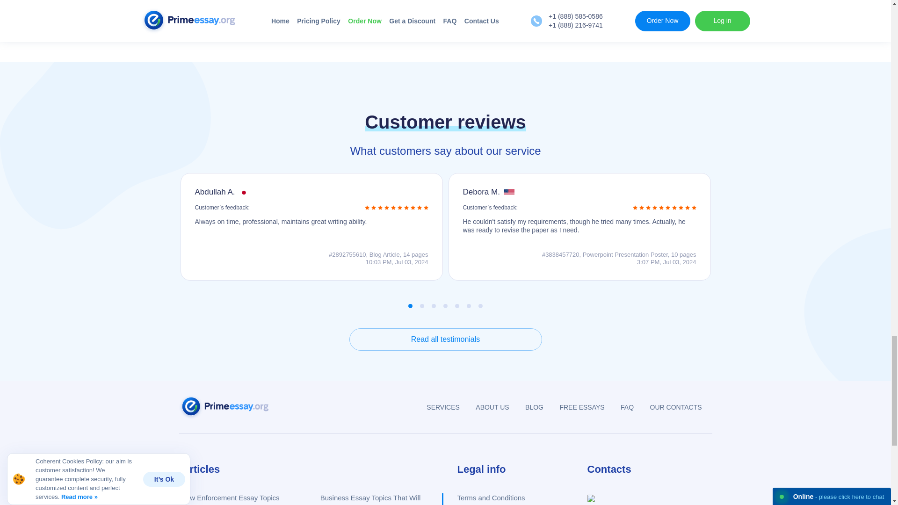 Image resolution: width=898 pixels, height=505 pixels. What do you see at coordinates (226, 4) in the screenshot?
I see `Business Etiquette` at bounding box center [226, 4].